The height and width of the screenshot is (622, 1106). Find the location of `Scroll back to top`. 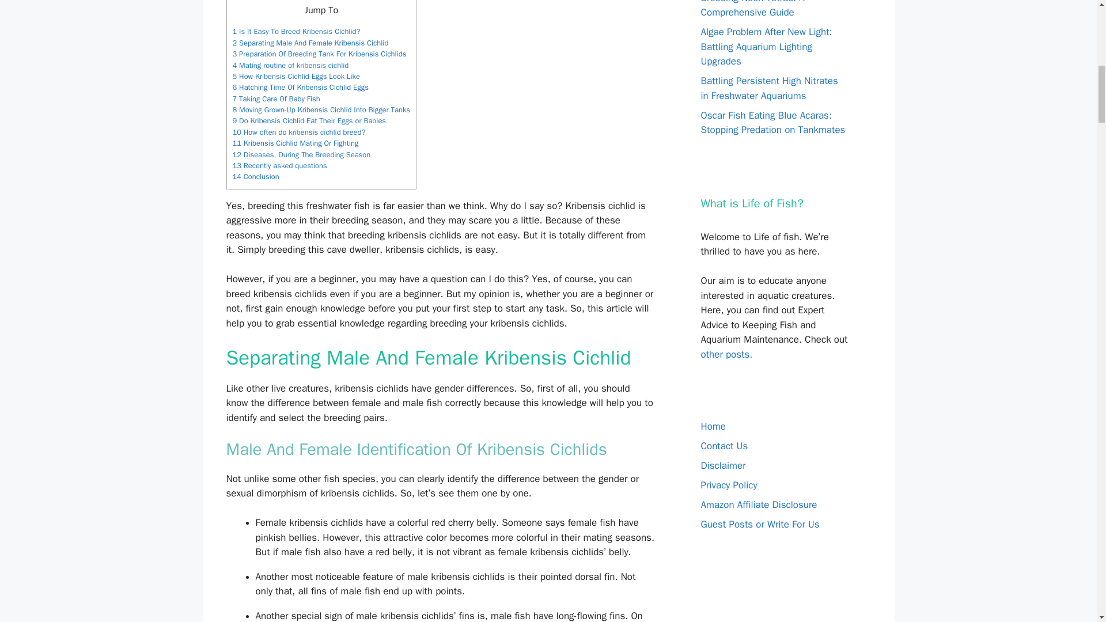

Scroll back to top is located at coordinates (1069, 547).